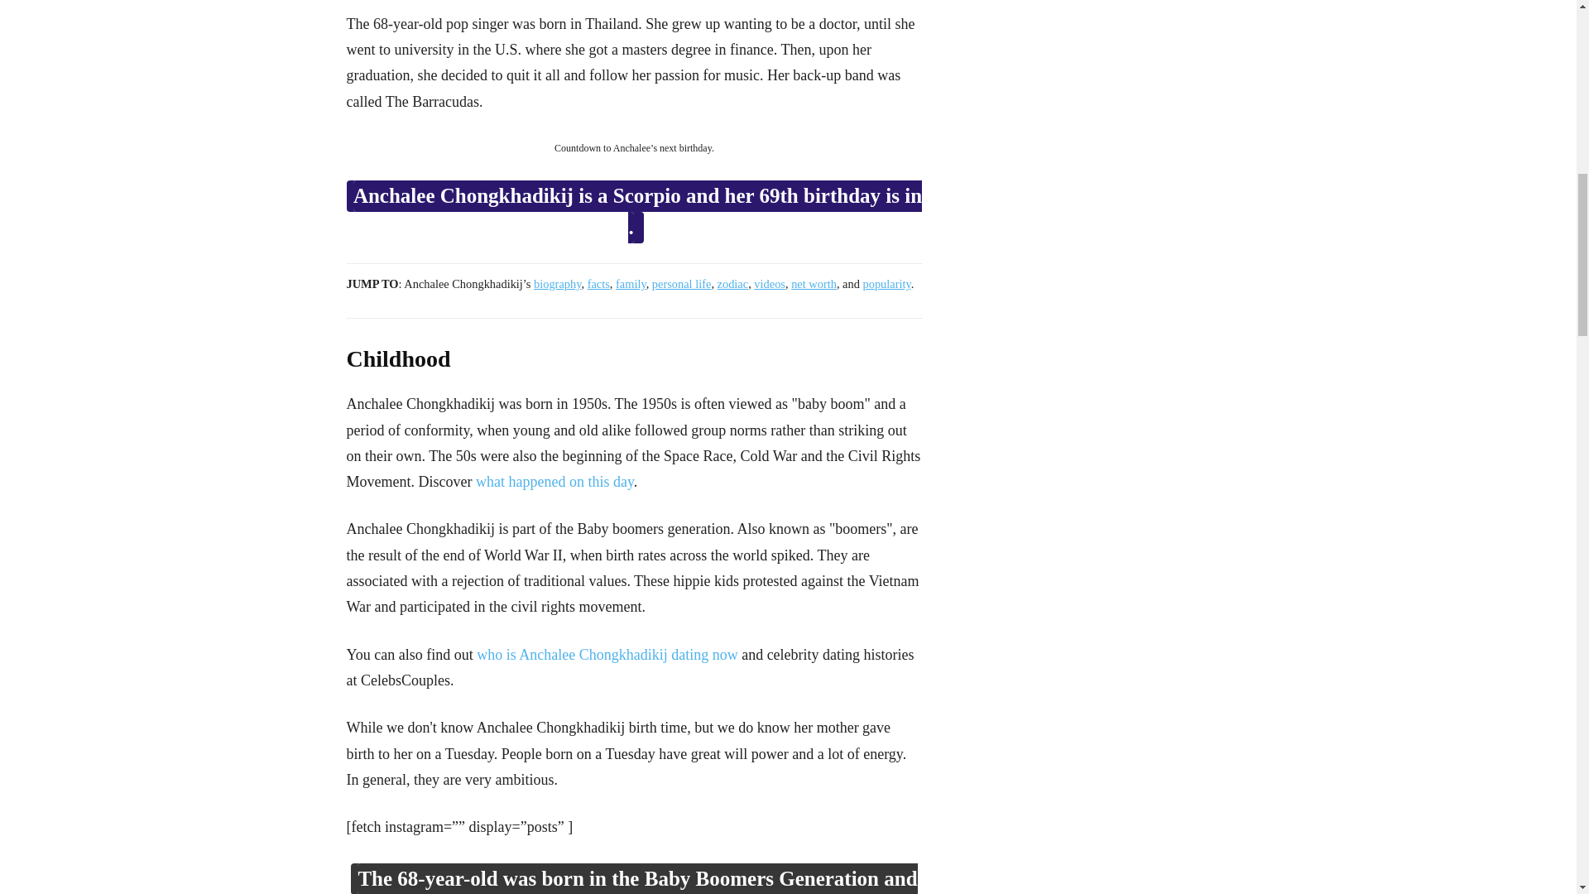  What do you see at coordinates (631, 283) in the screenshot?
I see `family` at bounding box center [631, 283].